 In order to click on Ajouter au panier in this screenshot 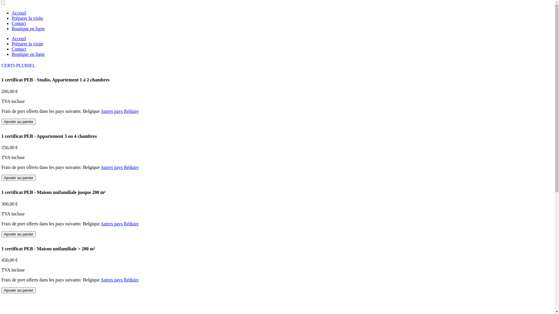, I will do `click(19, 178)`.